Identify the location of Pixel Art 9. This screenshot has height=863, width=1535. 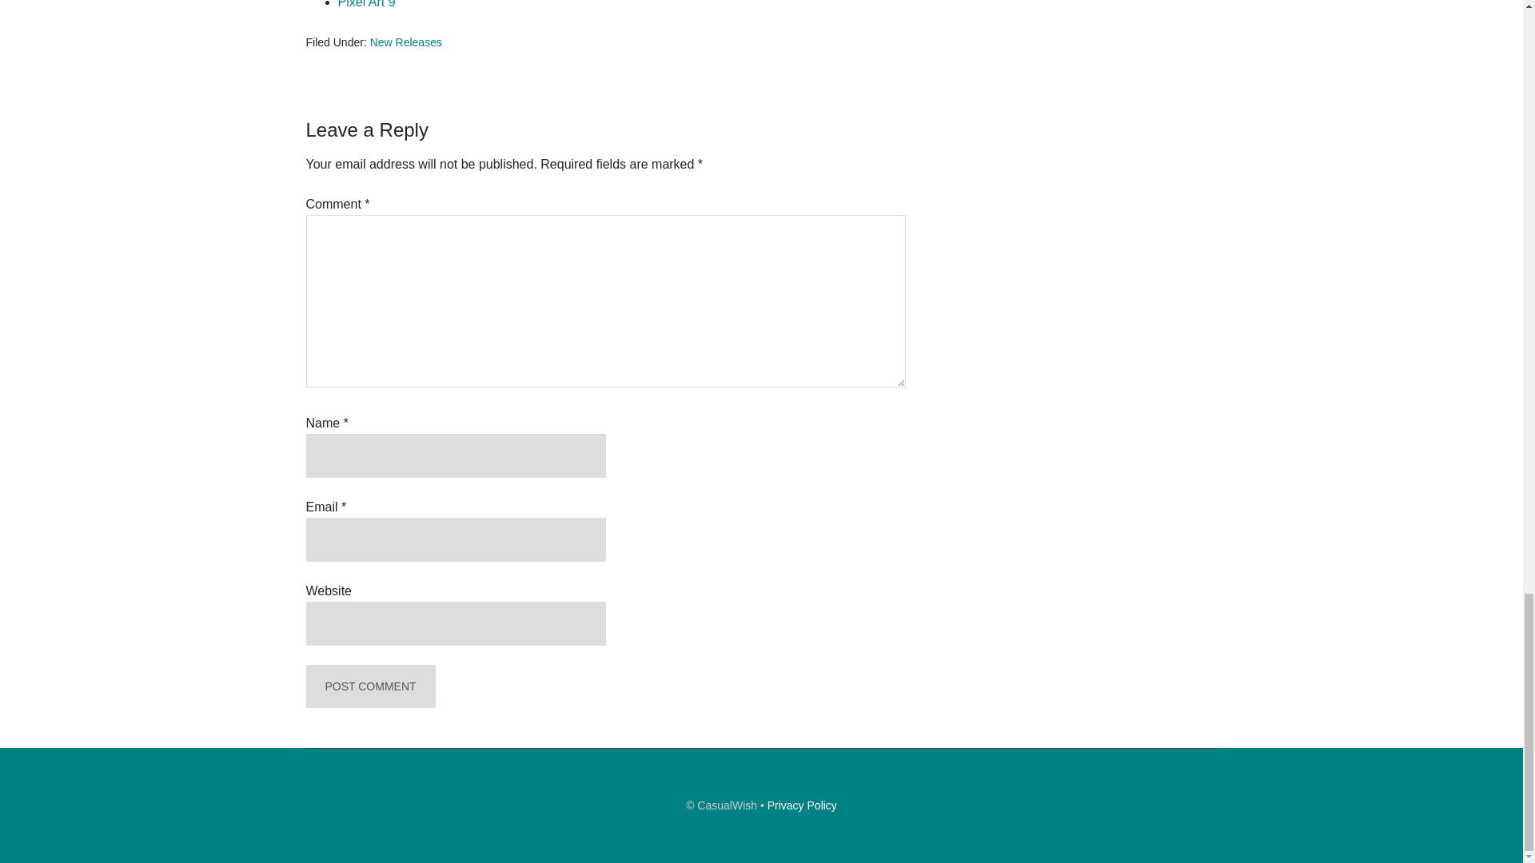
(366, 4).